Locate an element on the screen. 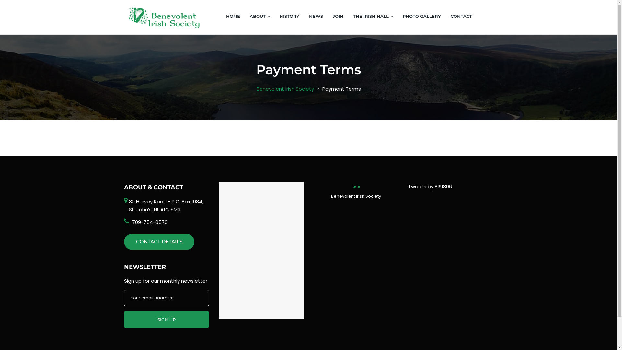  Benevolent Irish Society is located at coordinates (356, 196).